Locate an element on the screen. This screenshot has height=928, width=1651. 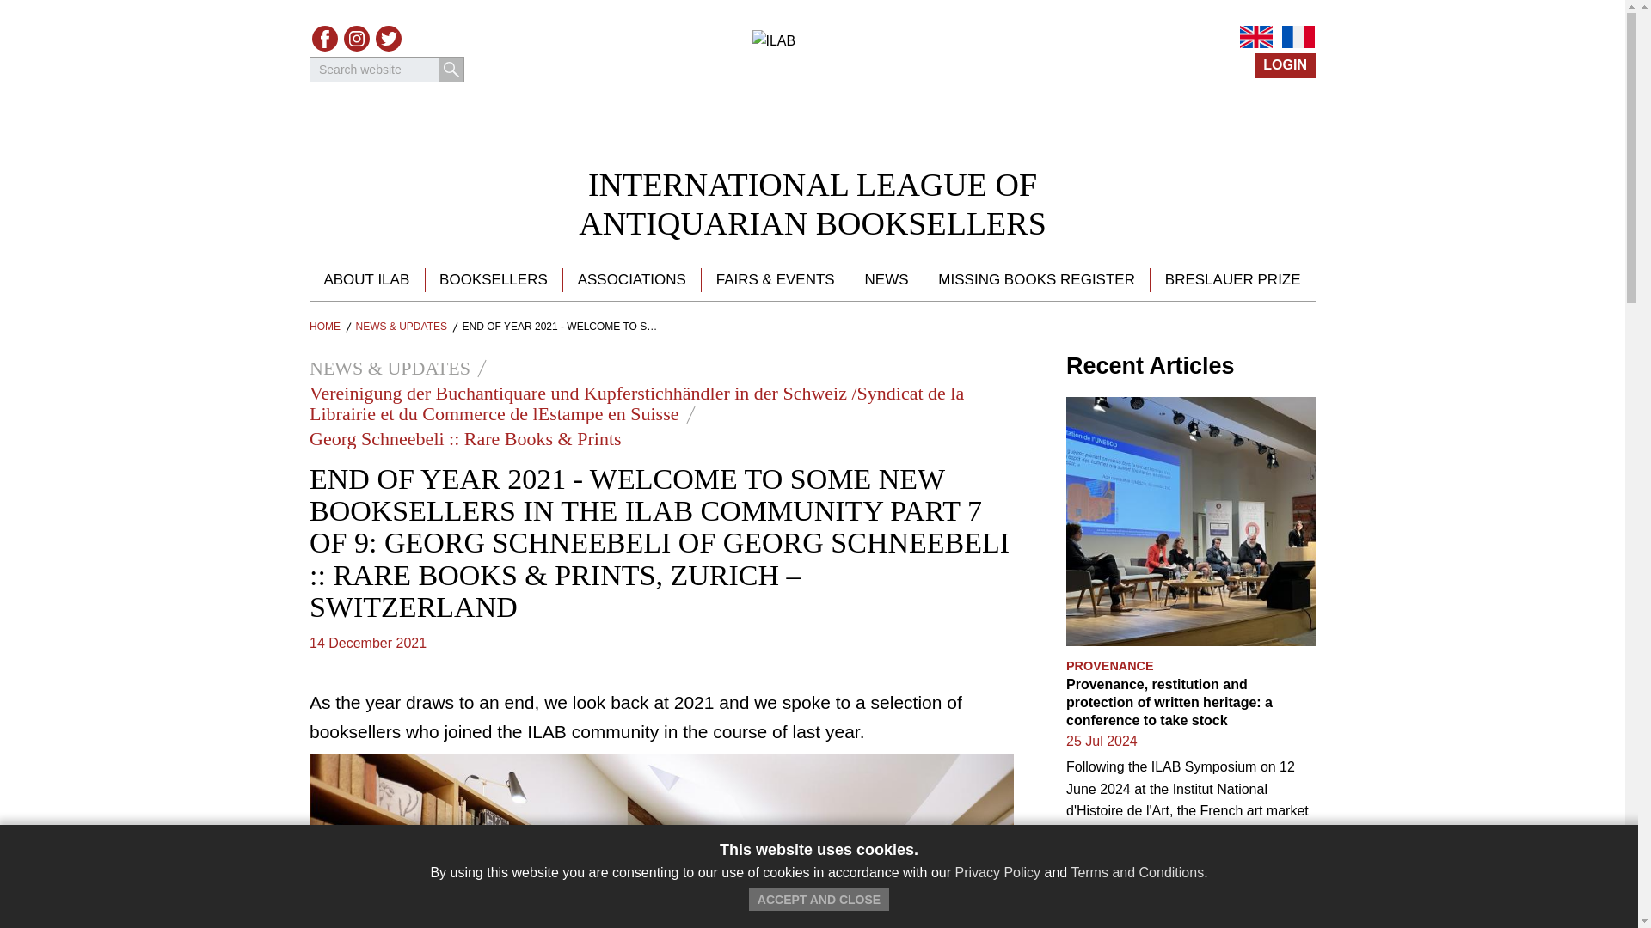
See our Twitter posts is located at coordinates (1285, 65).